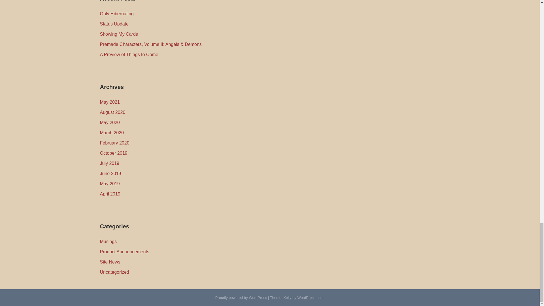 The height and width of the screenshot is (306, 544). Describe the element at coordinates (241, 297) in the screenshot. I see `Proudly powered by WordPress` at that location.